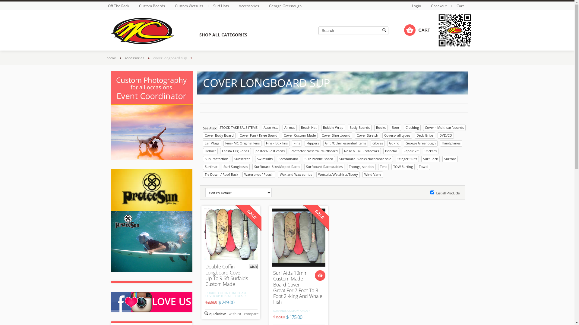 The image size is (579, 325). I want to click on GoPro, so click(394, 143).